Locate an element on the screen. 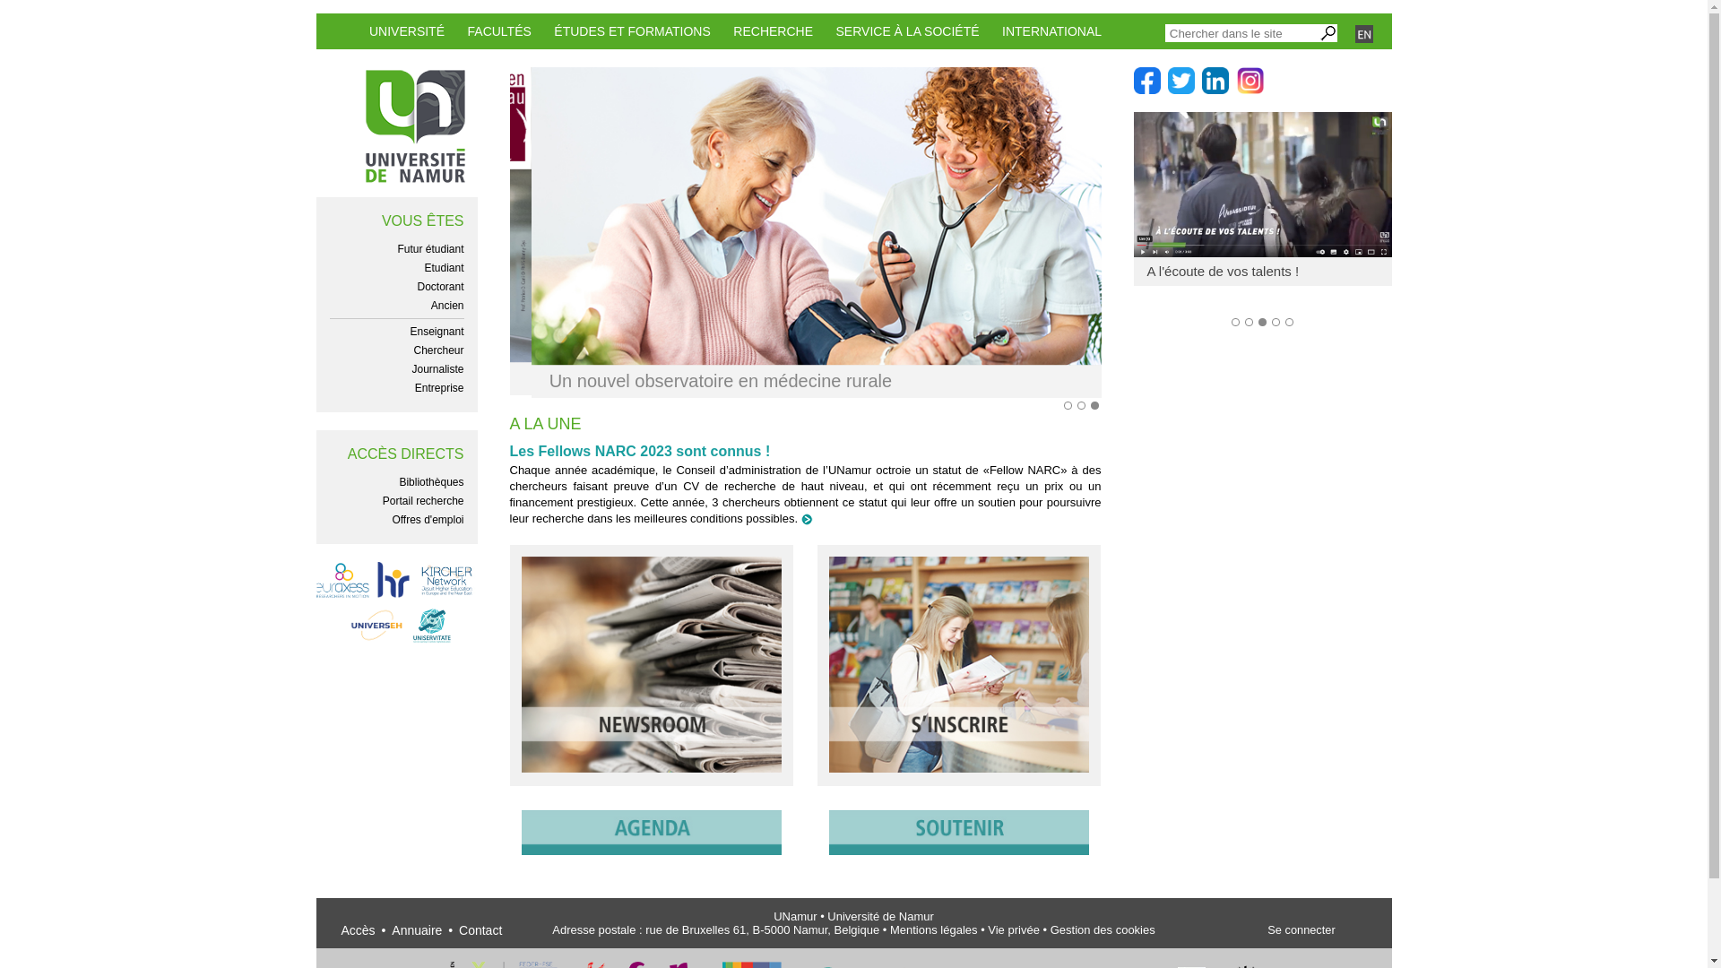  Newsroom is located at coordinates (807, 518).